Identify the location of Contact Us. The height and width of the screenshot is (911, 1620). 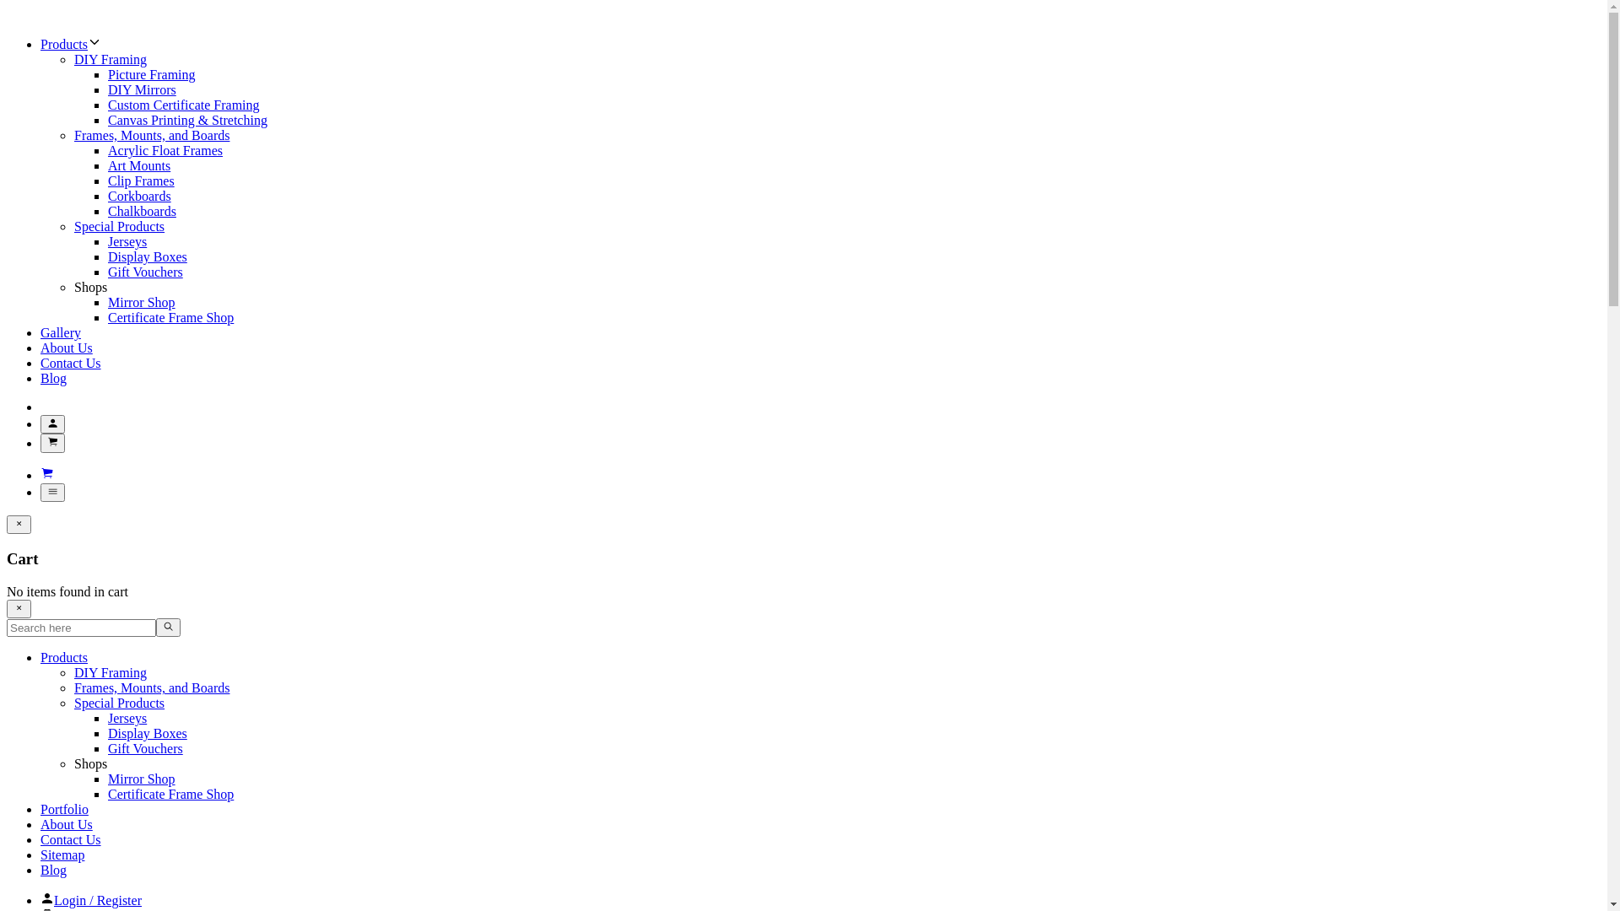
(71, 840).